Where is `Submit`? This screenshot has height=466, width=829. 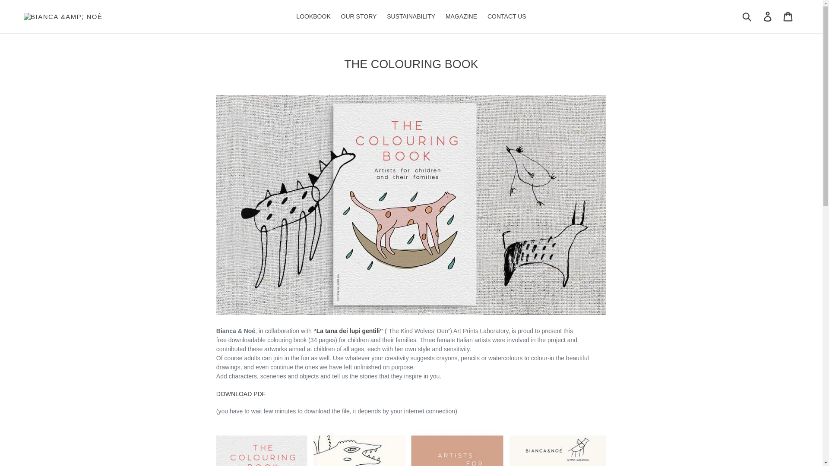
Submit is located at coordinates (747, 16).